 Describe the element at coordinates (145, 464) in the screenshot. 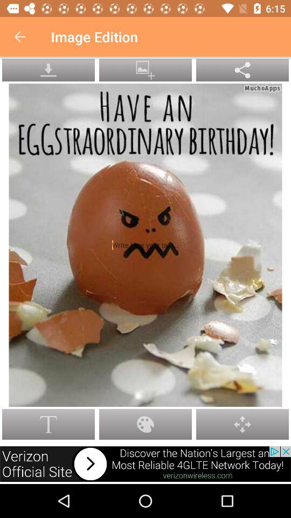

I see `advertisements button` at that location.